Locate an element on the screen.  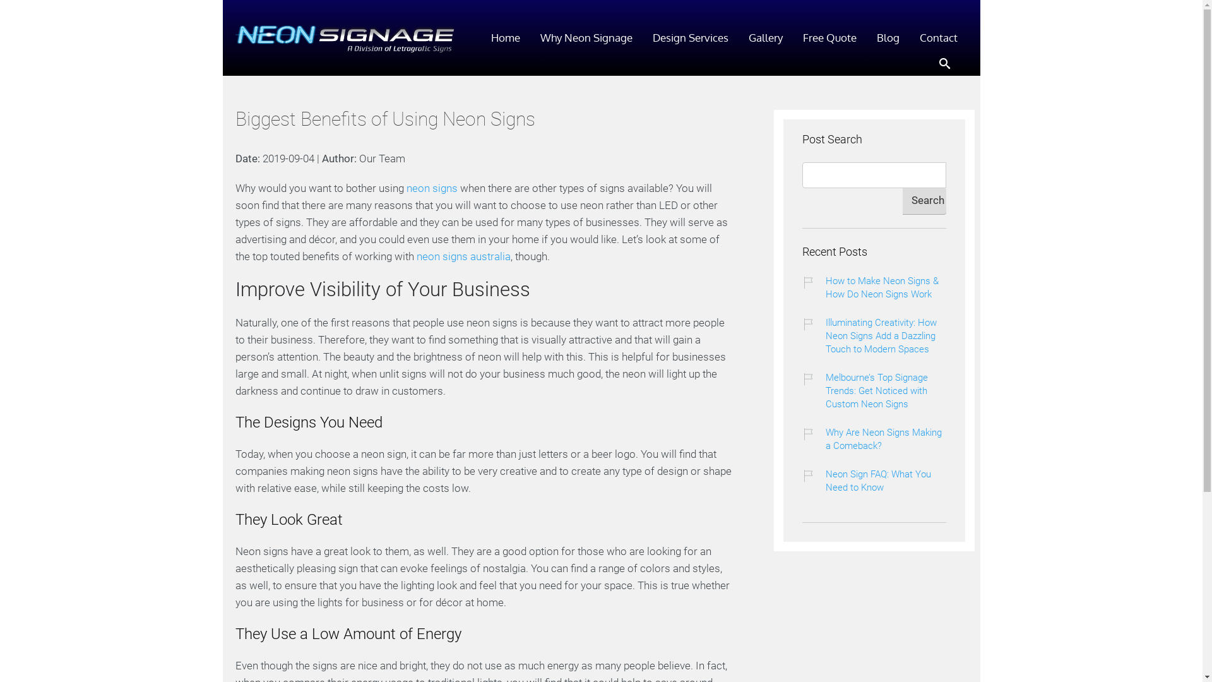
Contact is located at coordinates (938, 38).